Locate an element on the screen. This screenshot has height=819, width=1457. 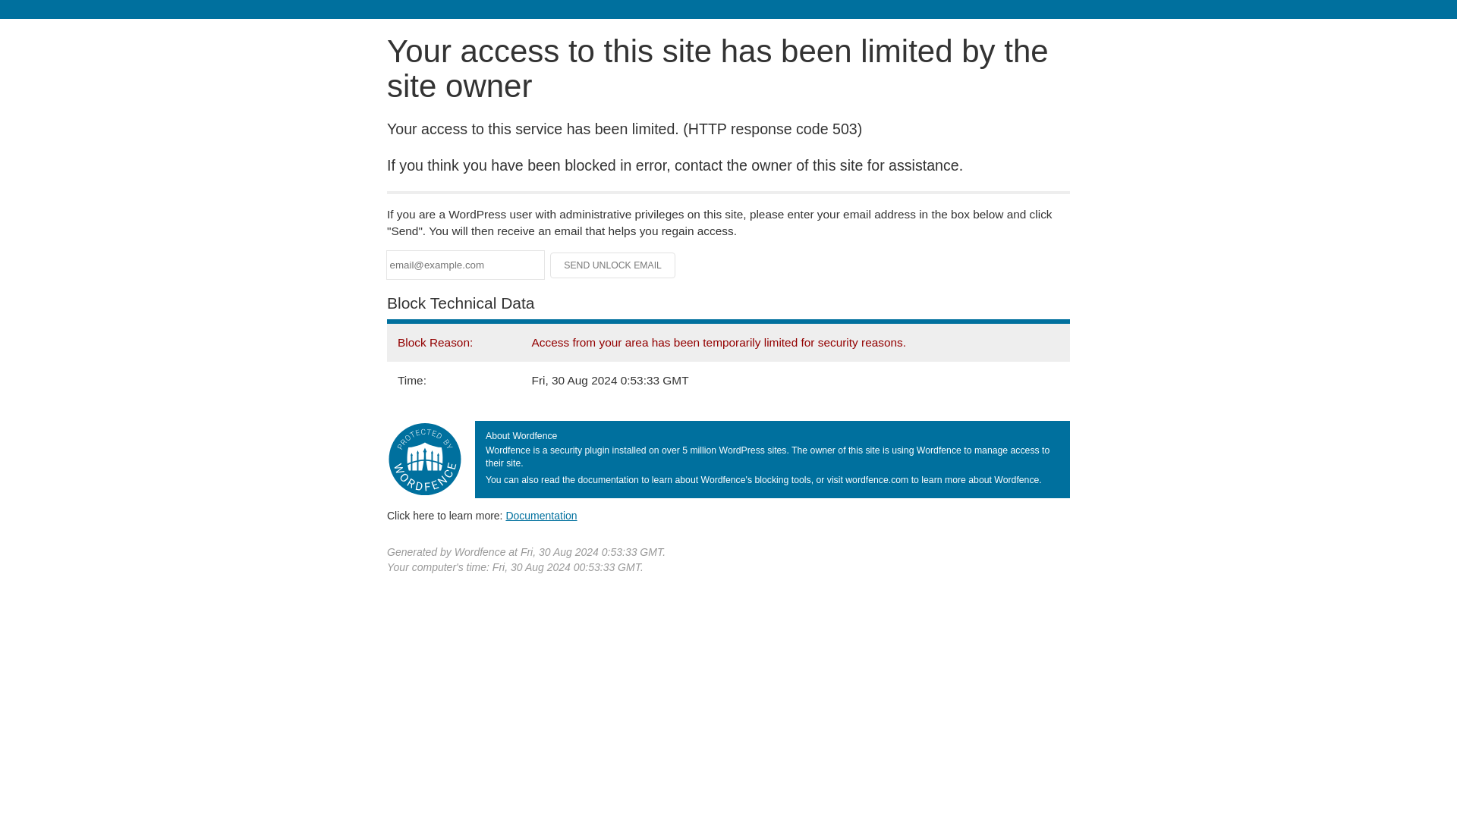
Send Unlock Email is located at coordinates (613, 265).